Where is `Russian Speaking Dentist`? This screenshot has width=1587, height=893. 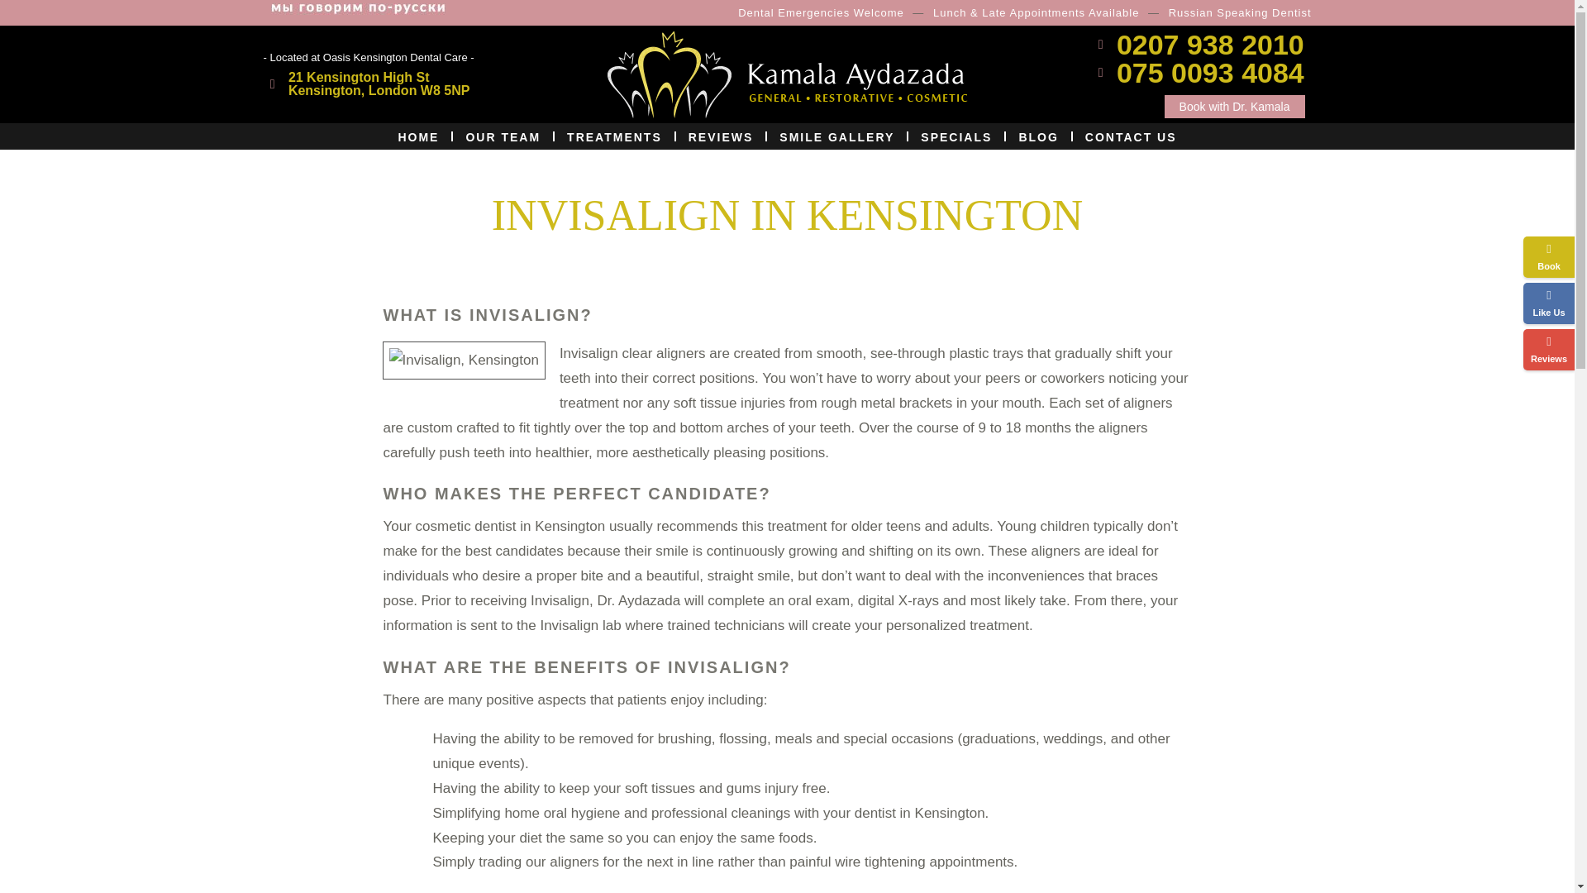 Russian Speaking Dentist is located at coordinates (503, 136).